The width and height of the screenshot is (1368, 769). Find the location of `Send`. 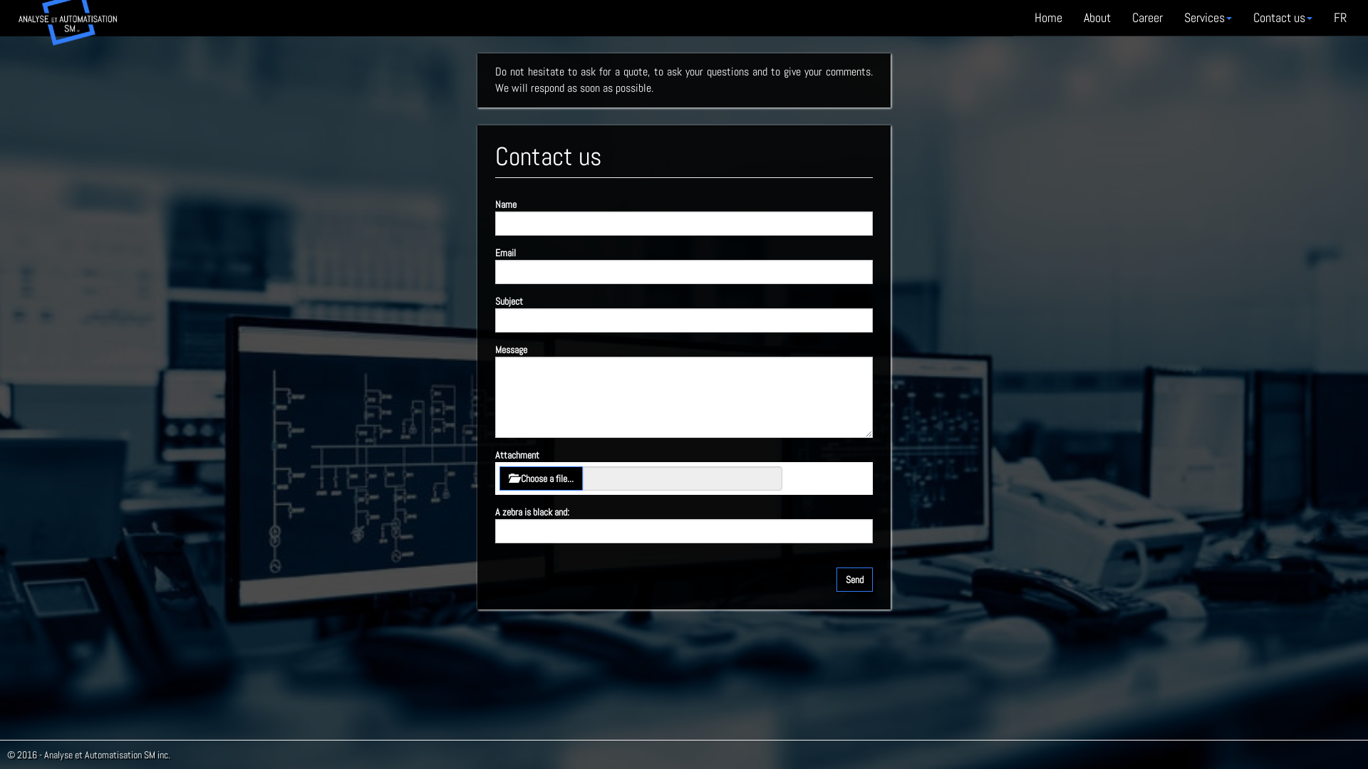

Send is located at coordinates (855, 580).